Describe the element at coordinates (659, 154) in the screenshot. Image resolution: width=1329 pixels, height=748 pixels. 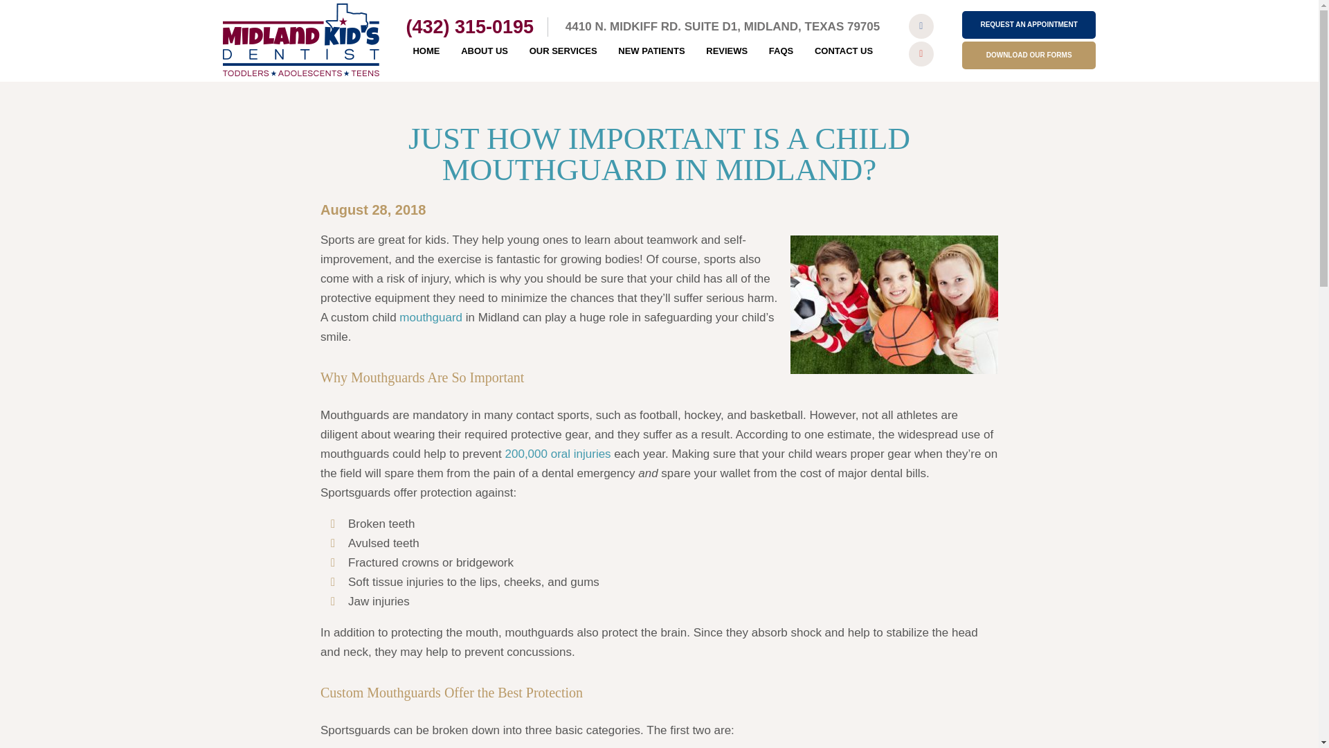
I see `JUST HOW IMPORTANT IS A CHILD MOUTHGUARD IN MIDLAND?` at that location.